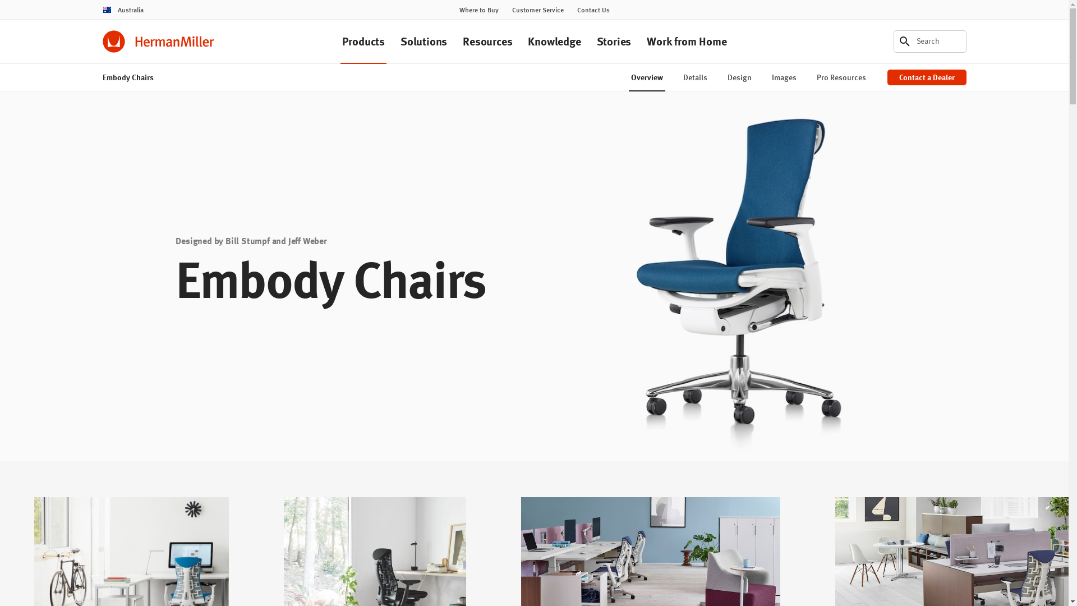  I want to click on Skip Slider, so click(175, 318).